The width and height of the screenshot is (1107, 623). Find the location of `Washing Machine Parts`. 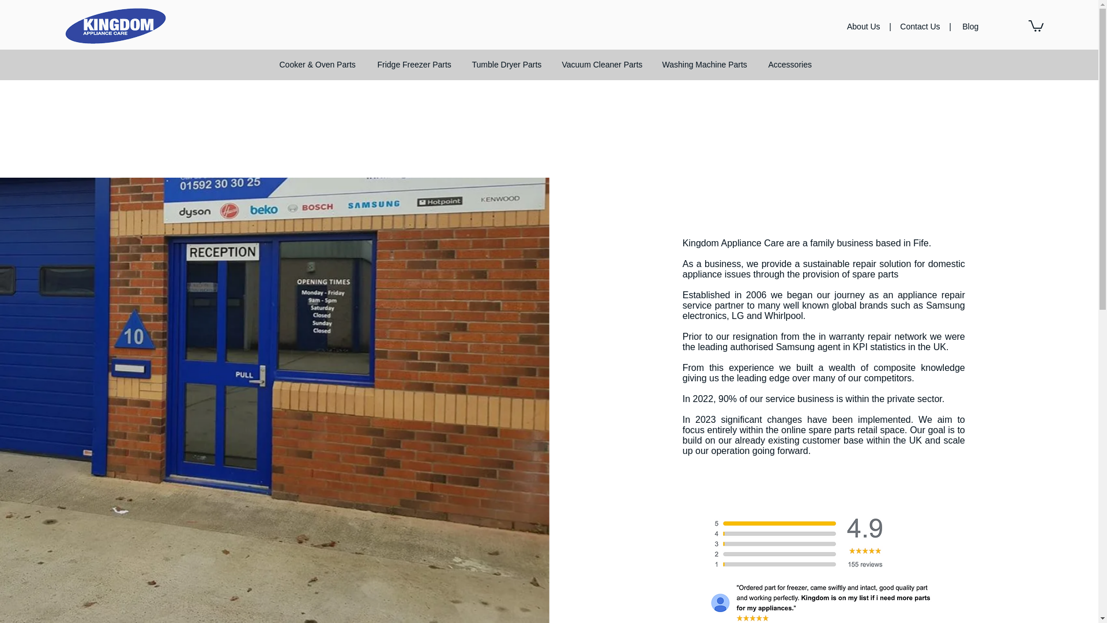

Washing Machine Parts is located at coordinates (706, 65).